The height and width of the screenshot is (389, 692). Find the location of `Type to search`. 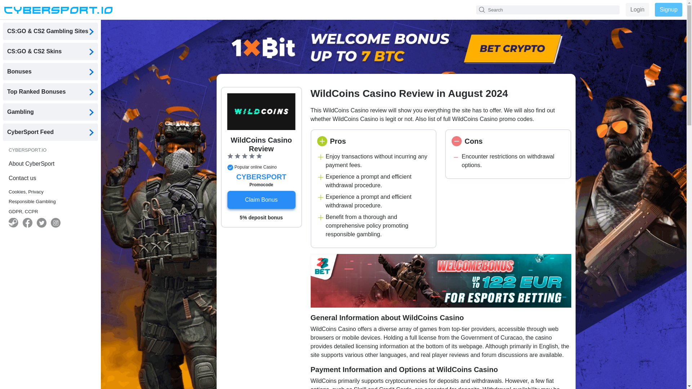

Type to search is located at coordinates (547, 9).